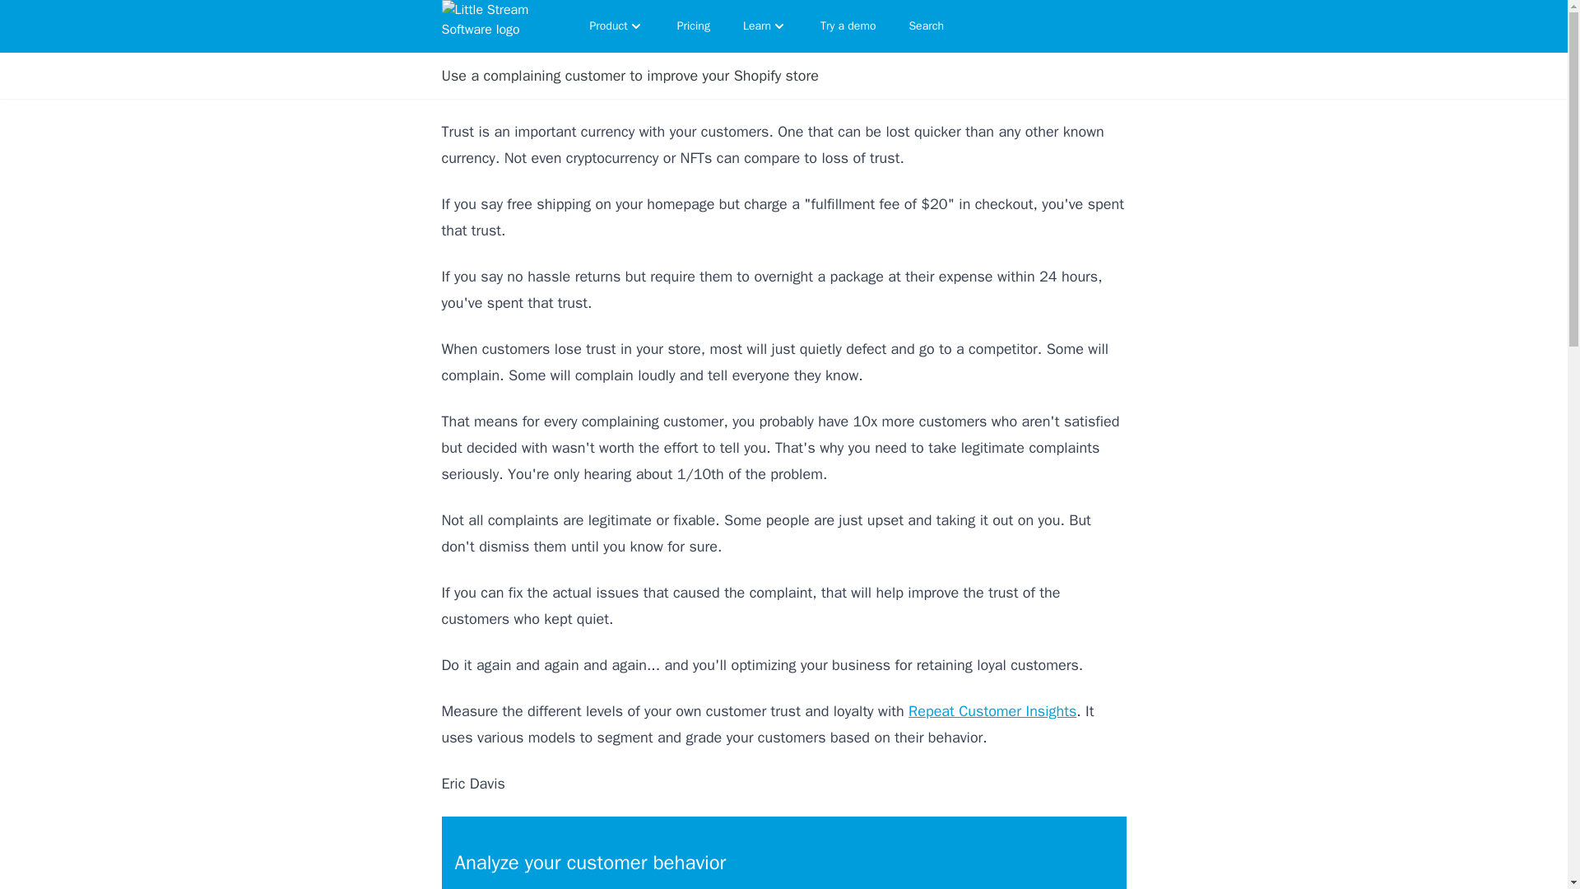 This screenshot has width=1580, height=889. Describe the element at coordinates (494, 26) in the screenshot. I see `Home` at that location.